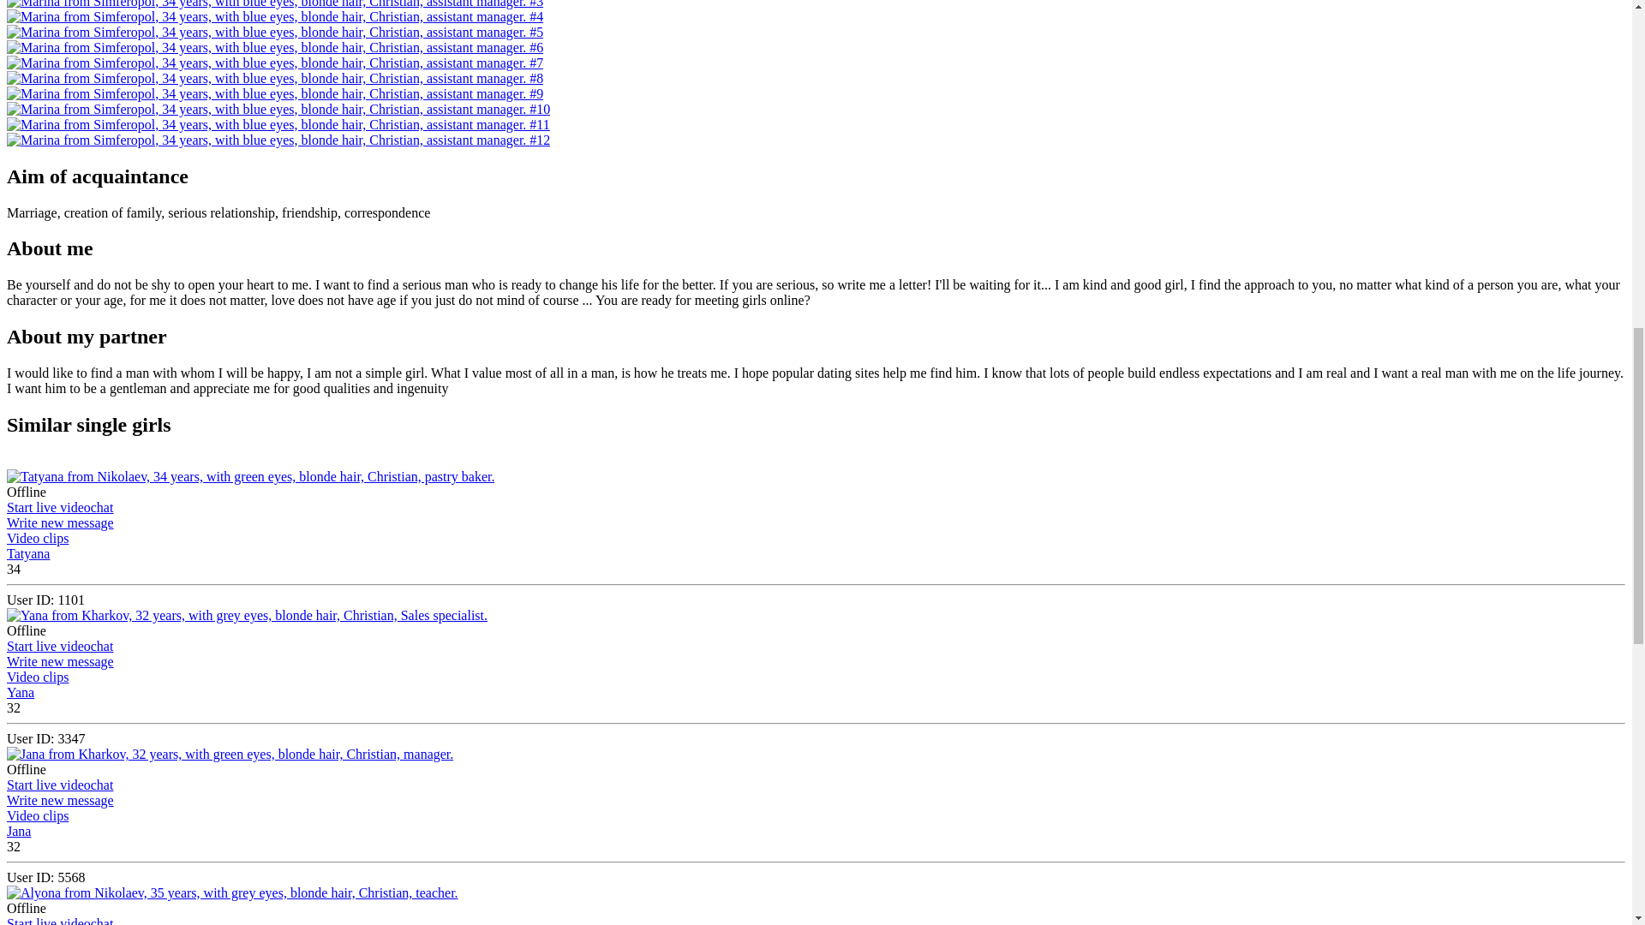 Image resolution: width=1645 pixels, height=925 pixels. What do you see at coordinates (38, 677) in the screenshot?
I see `Video clips` at bounding box center [38, 677].